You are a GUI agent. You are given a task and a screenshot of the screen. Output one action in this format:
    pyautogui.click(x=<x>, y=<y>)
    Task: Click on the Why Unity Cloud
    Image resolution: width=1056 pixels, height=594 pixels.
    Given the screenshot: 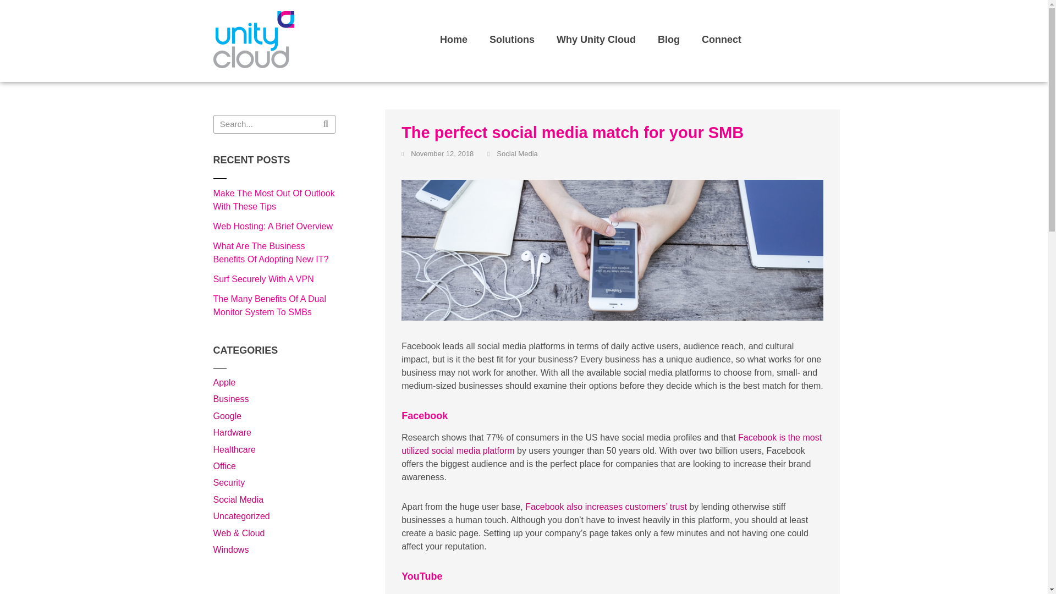 What is the action you would take?
    pyautogui.click(x=596, y=40)
    